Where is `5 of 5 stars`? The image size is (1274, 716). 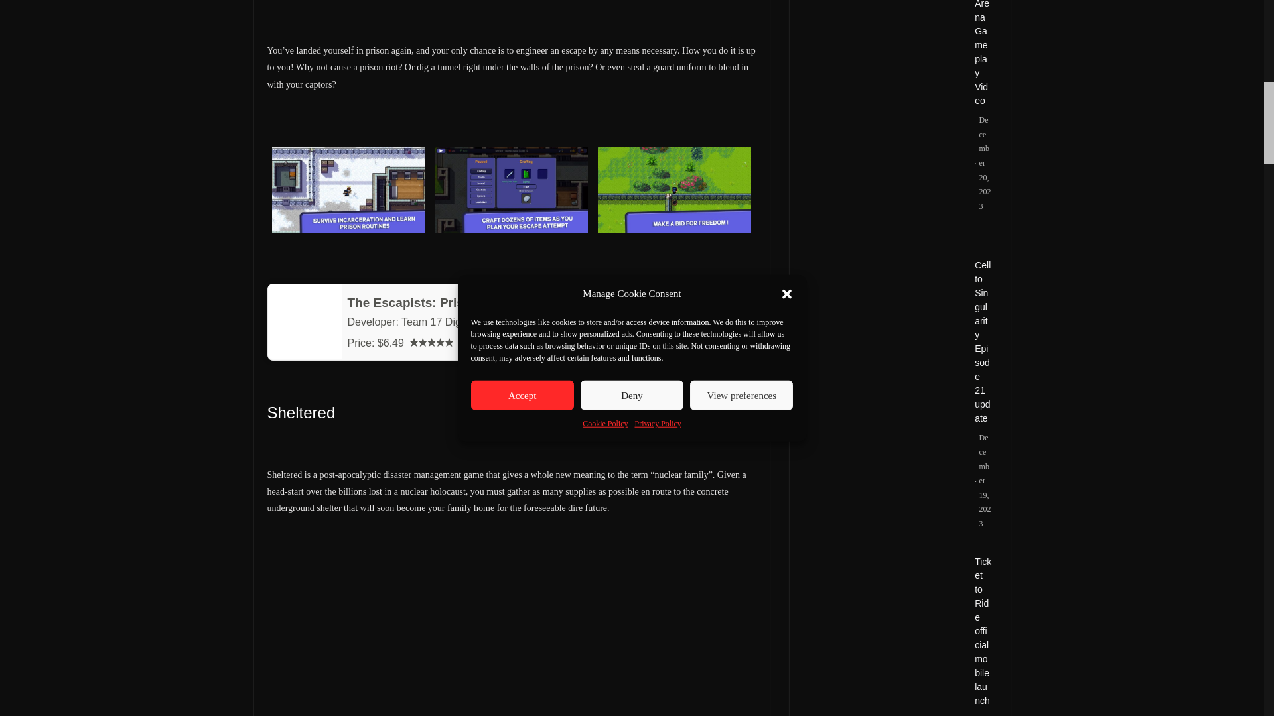 5 of 5 stars is located at coordinates (431, 342).